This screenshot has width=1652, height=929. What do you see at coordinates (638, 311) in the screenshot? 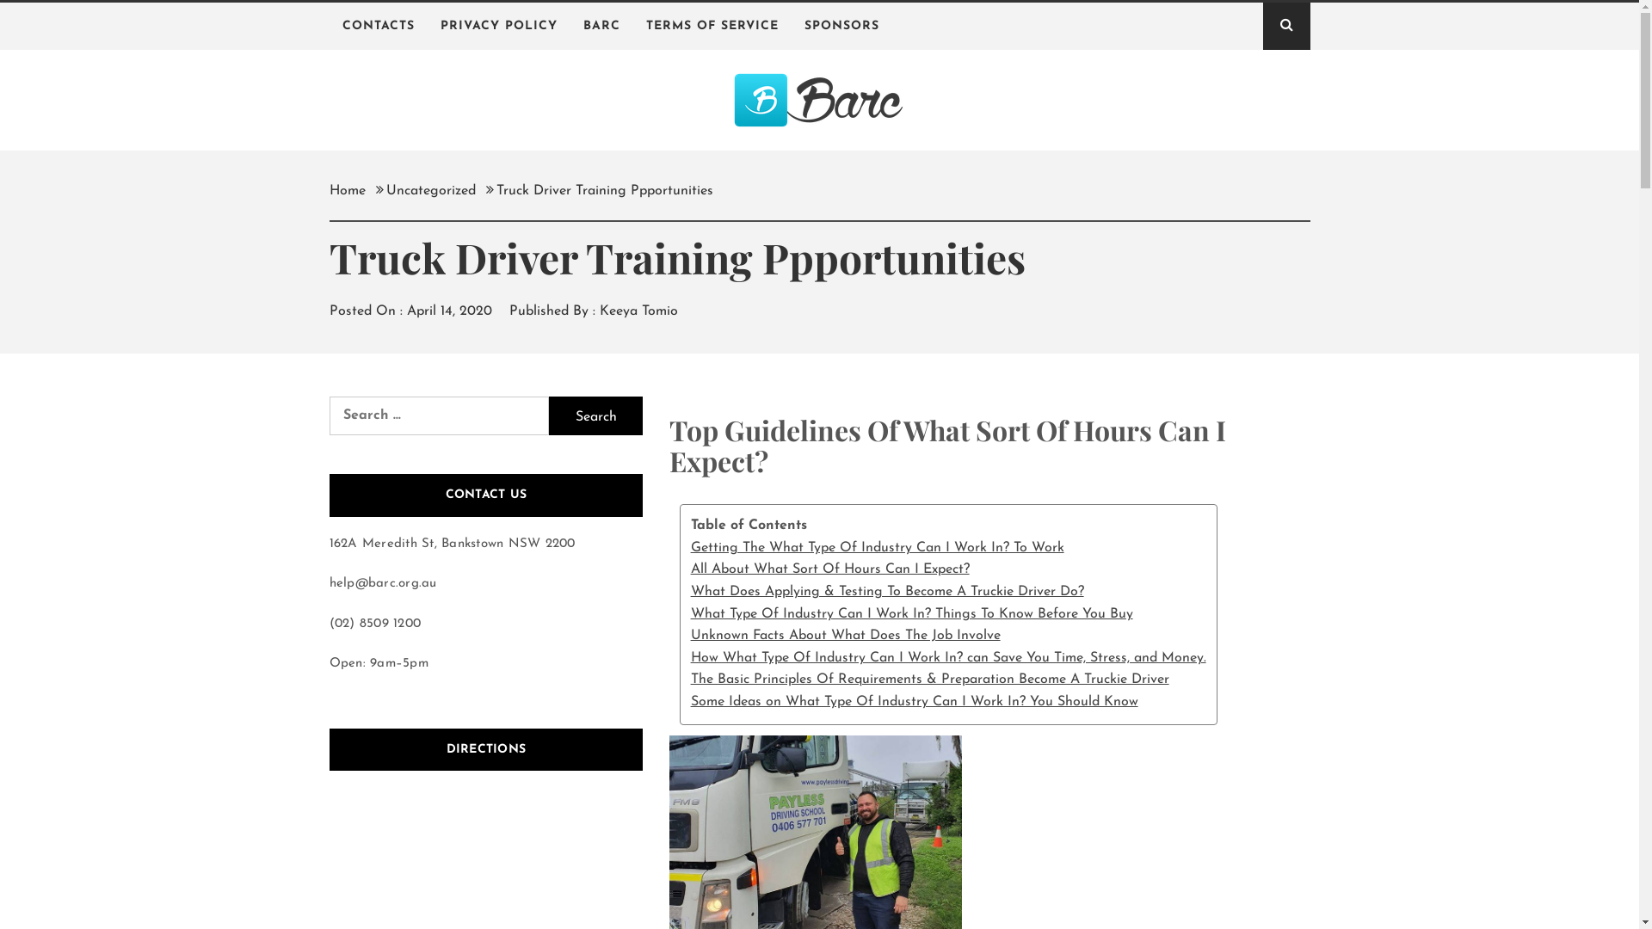
I see `Keeya Tomio` at bounding box center [638, 311].